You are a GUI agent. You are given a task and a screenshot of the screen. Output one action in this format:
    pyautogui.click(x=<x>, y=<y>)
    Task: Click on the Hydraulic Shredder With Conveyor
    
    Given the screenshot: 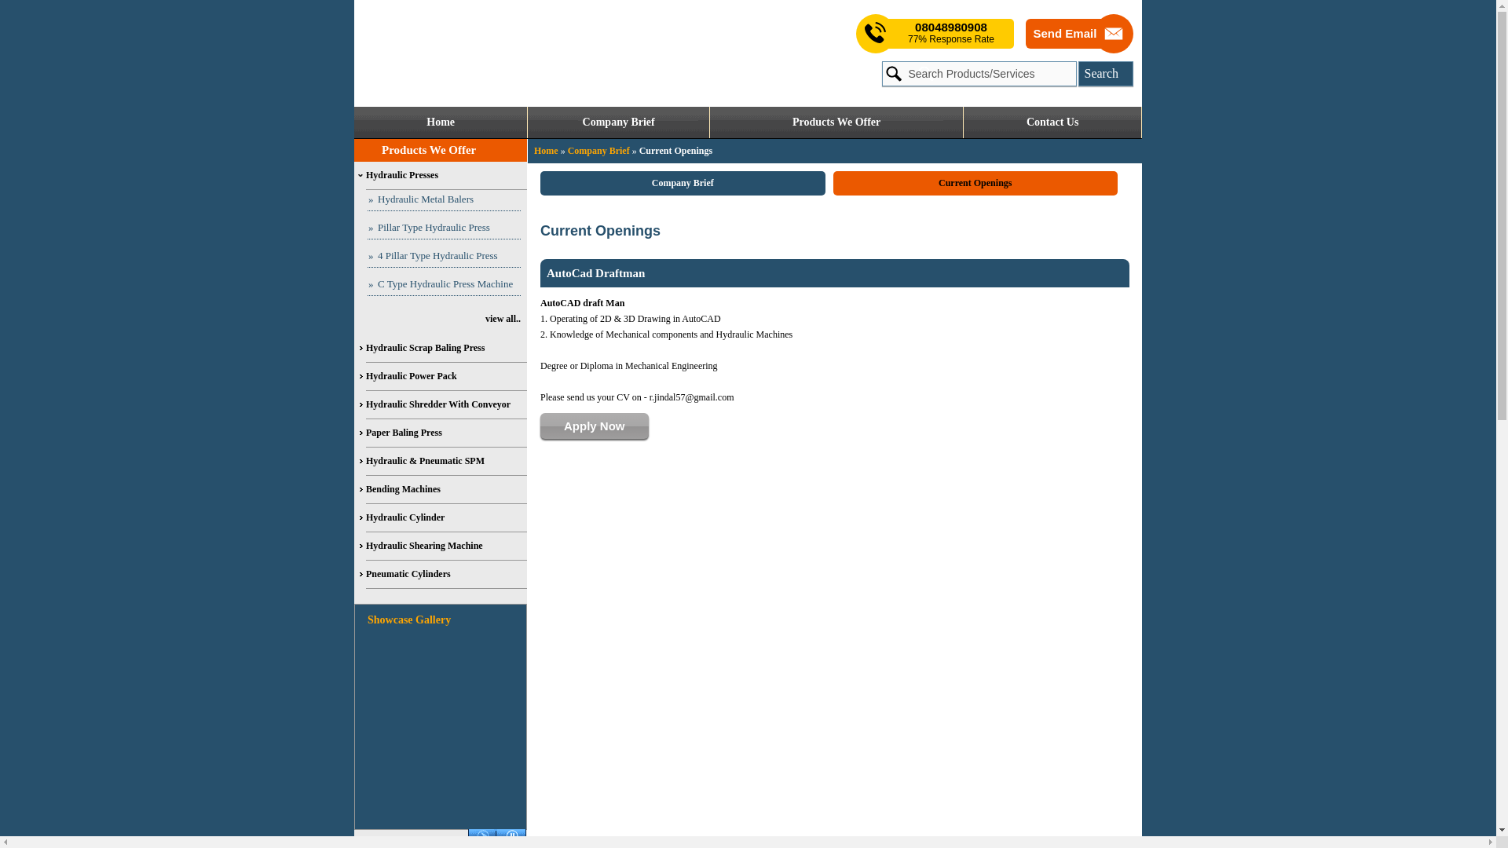 What is the action you would take?
    pyautogui.click(x=446, y=404)
    